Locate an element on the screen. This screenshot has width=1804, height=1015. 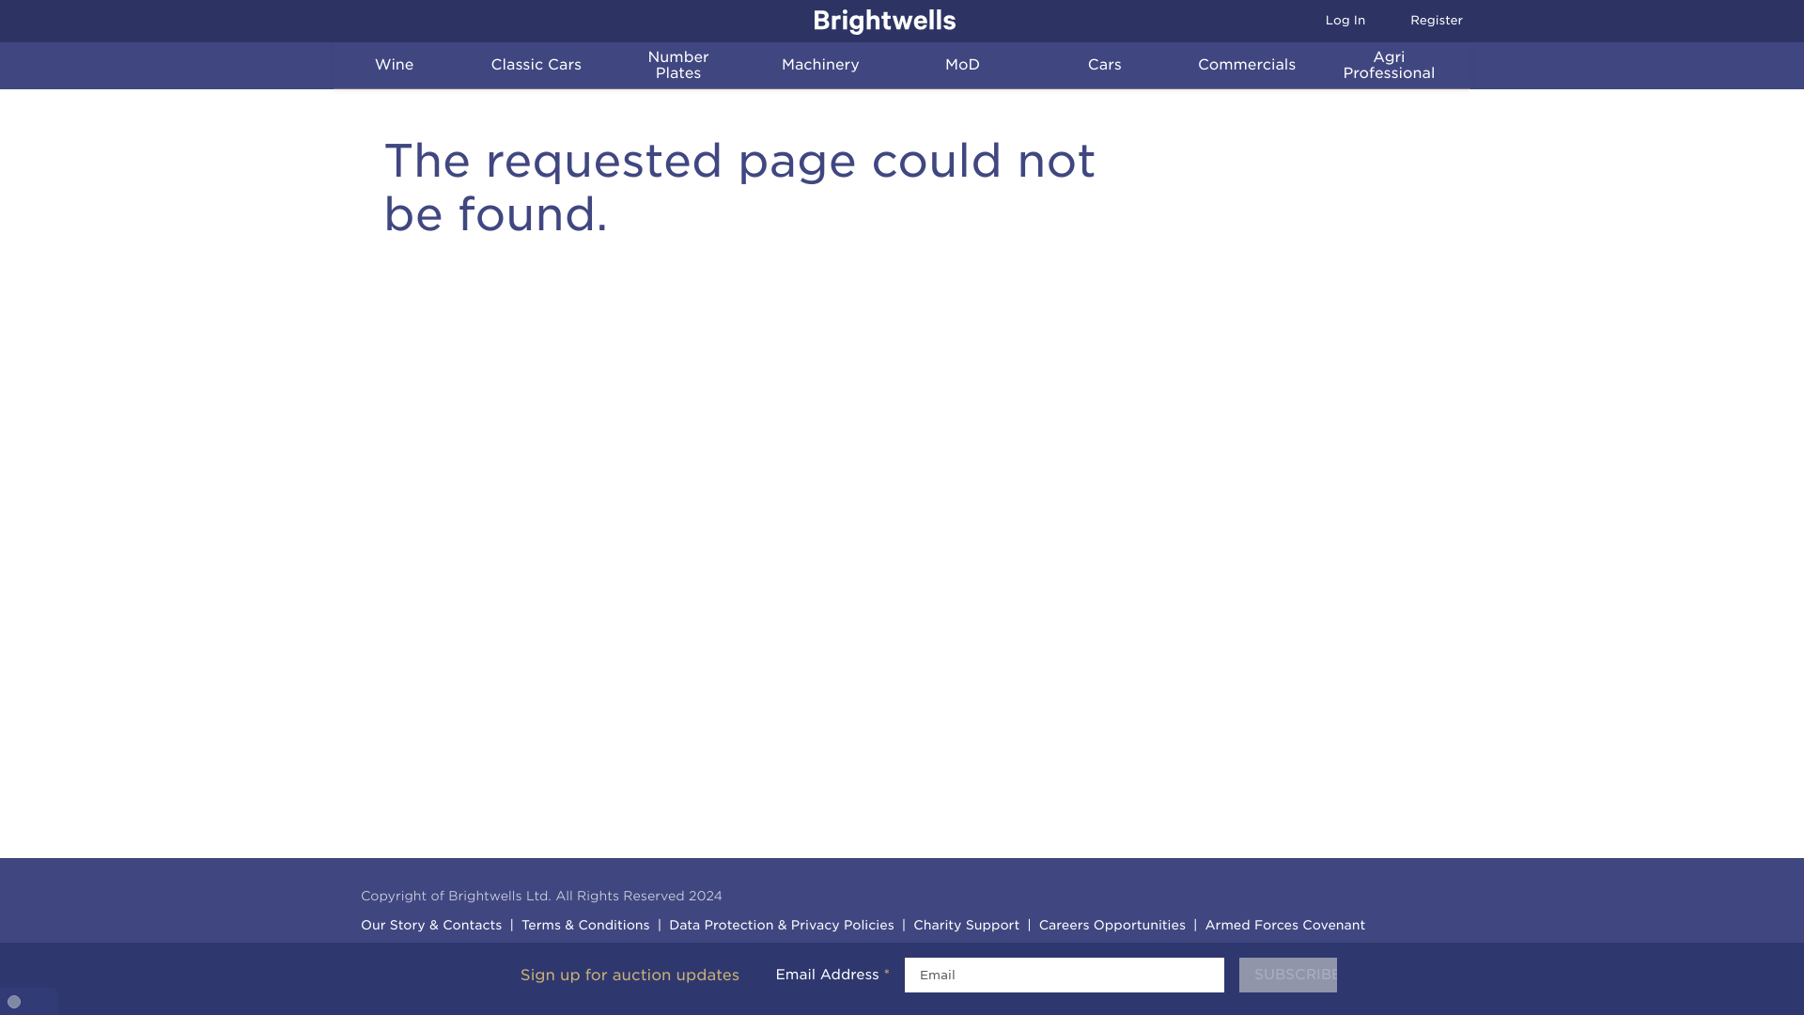
Log In is located at coordinates (1283, 928).